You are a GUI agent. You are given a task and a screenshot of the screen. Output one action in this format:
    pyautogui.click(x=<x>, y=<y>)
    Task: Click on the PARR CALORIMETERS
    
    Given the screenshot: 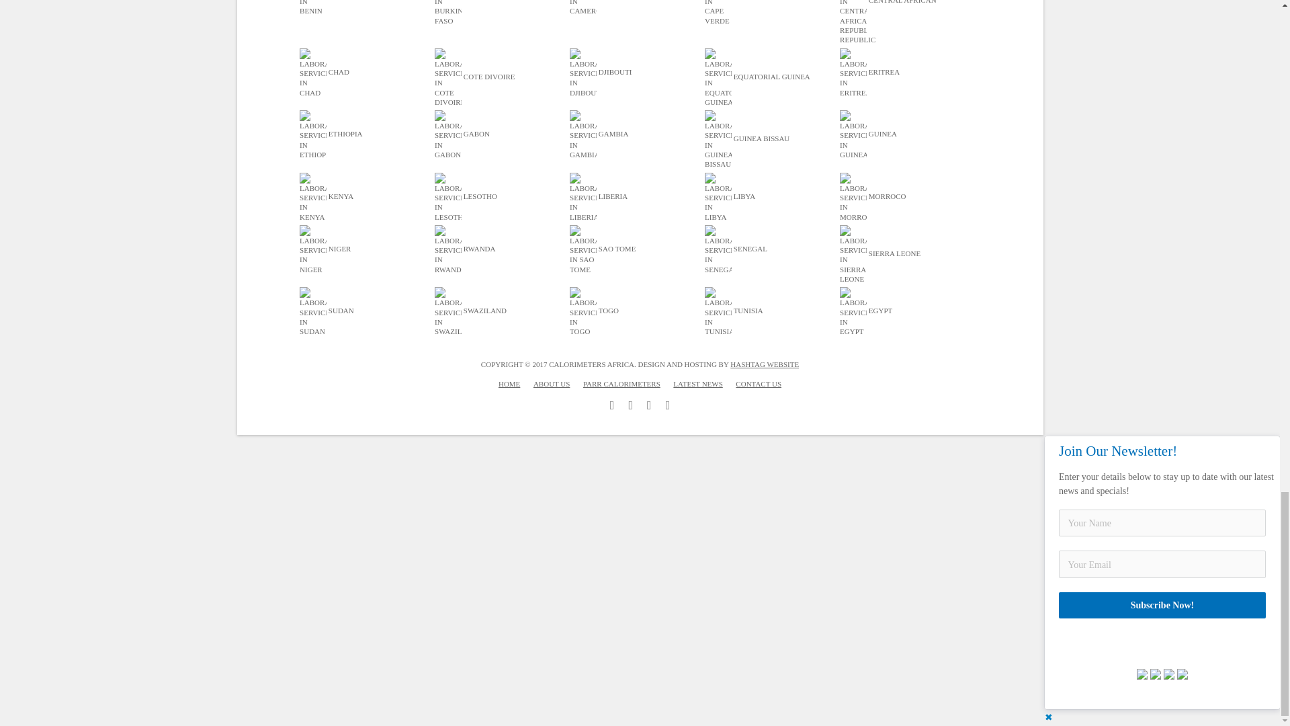 What is the action you would take?
    pyautogui.click(x=621, y=383)
    